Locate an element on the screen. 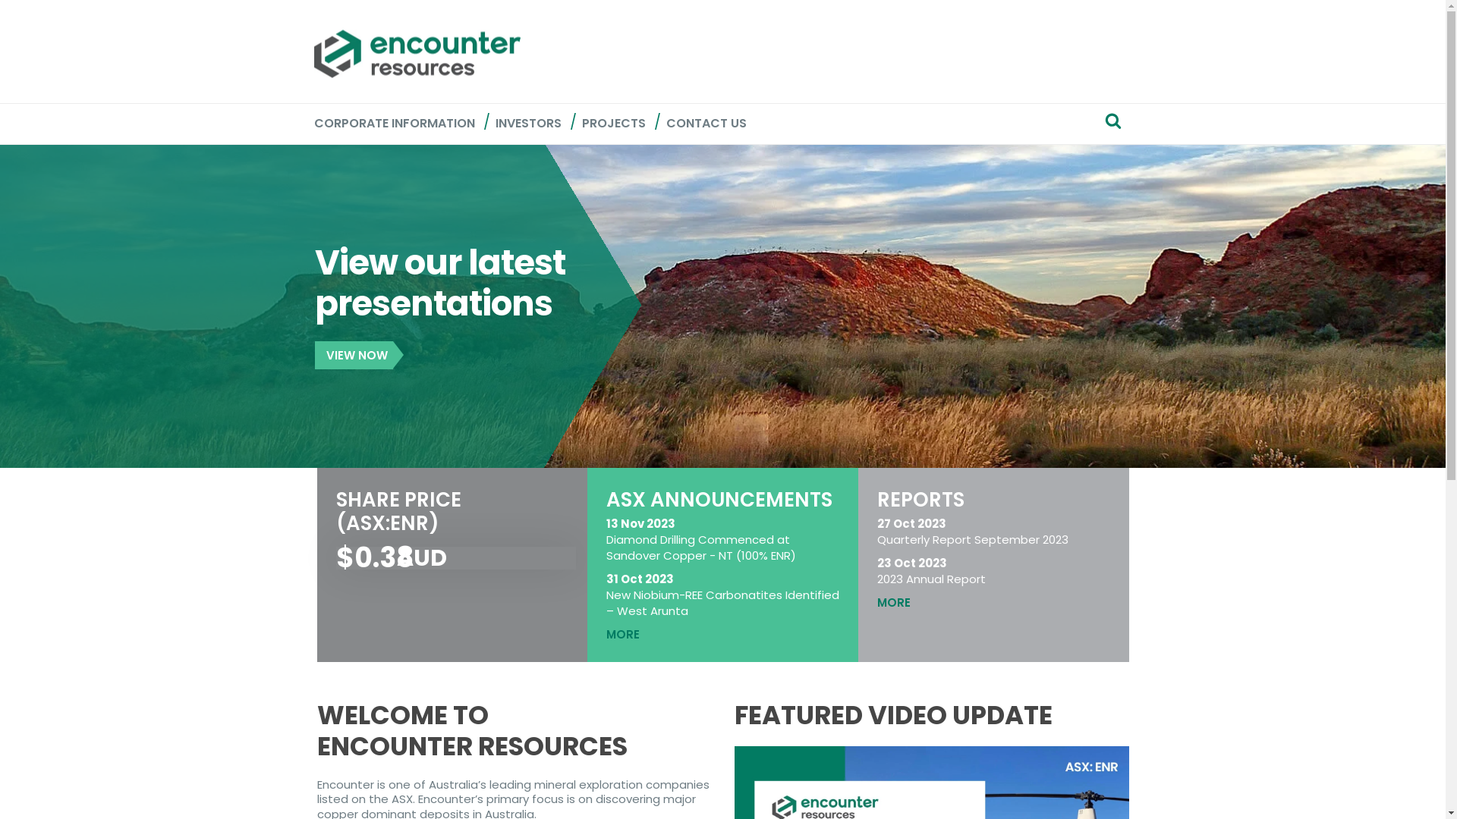 Image resolution: width=1457 pixels, height=819 pixels. 2023 Annual Report is located at coordinates (997, 579).